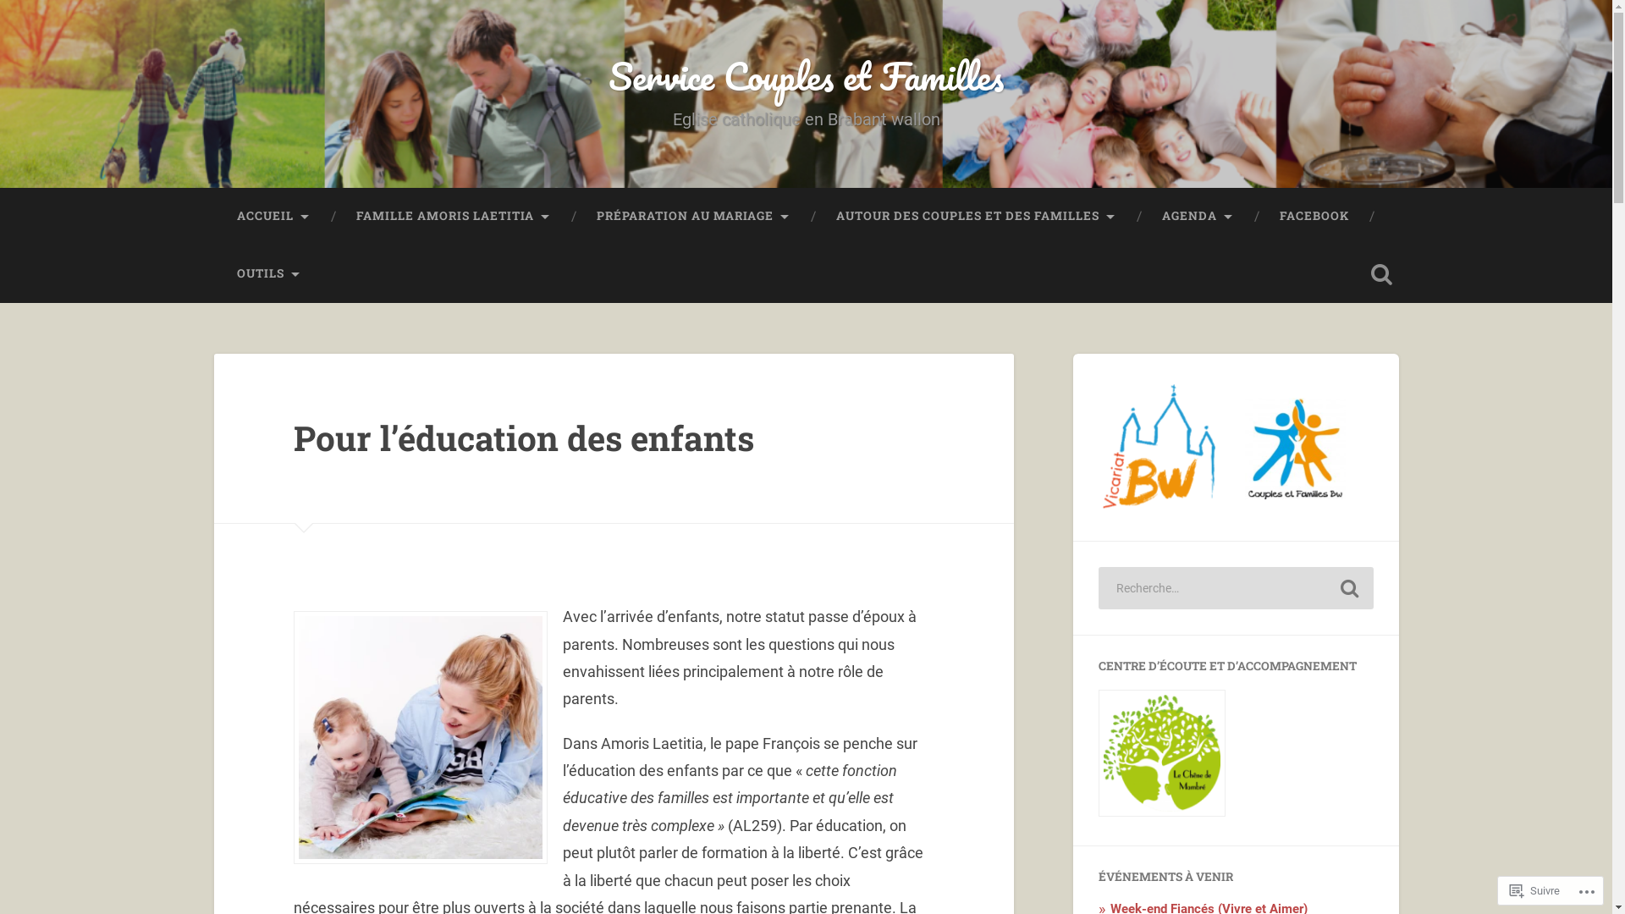 Image resolution: width=1625 pixels, height=914 pixels. What do you see at coordinates (1535, 890) in the screenshot?
I see `Suivre` at bounding box center [1535, 890].